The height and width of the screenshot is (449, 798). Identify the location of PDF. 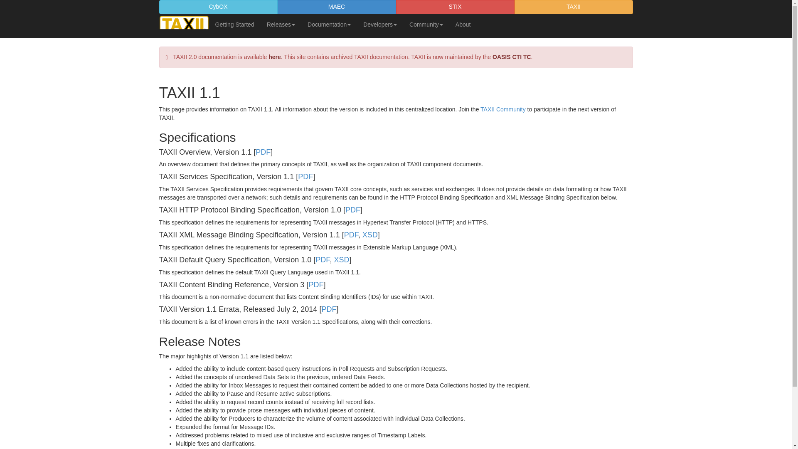
(263, 152).